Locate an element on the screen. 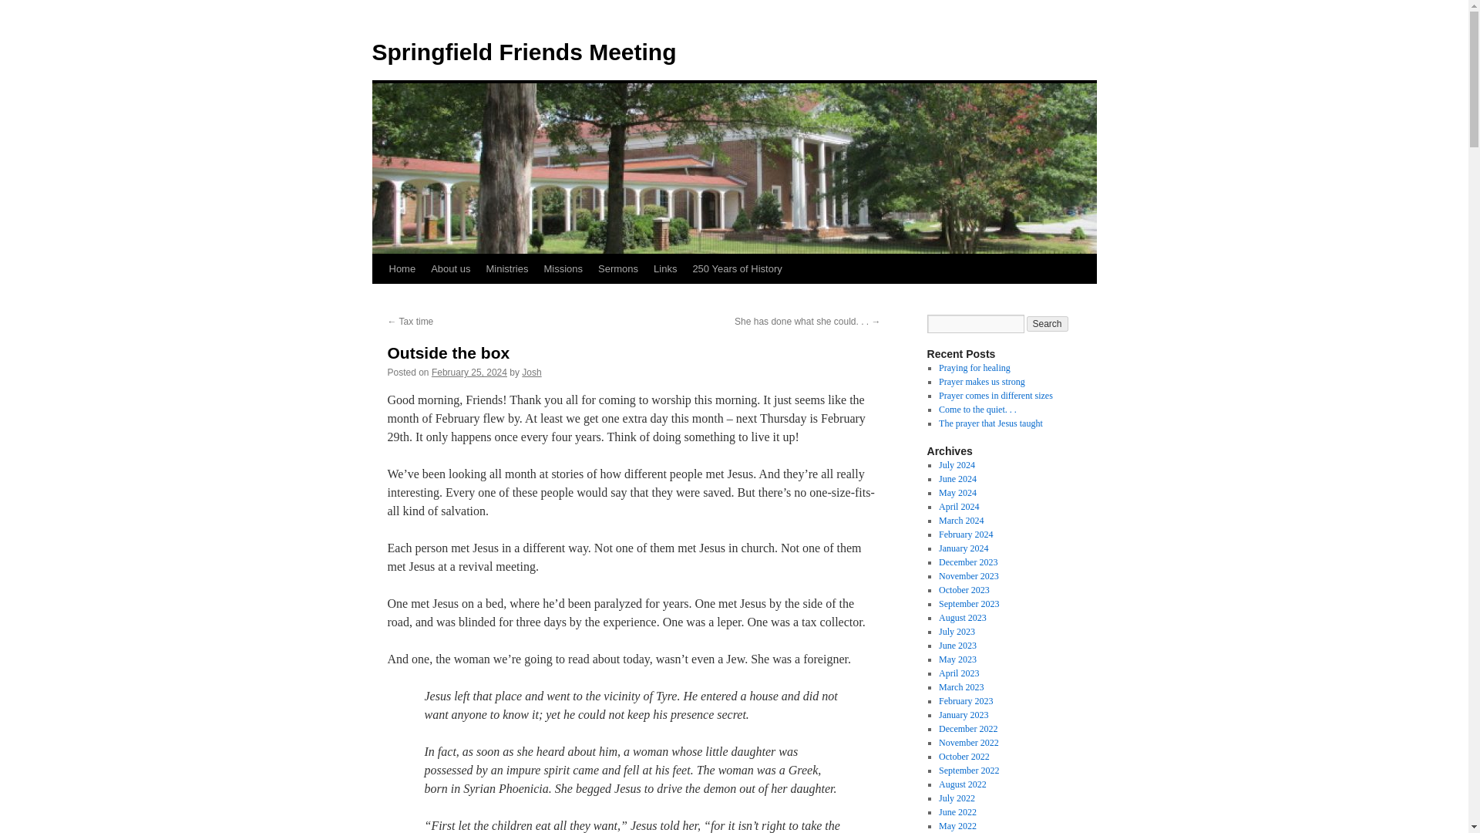 This screenshot has width=1480, height=833. Search is located at coordinates (1048, 324).